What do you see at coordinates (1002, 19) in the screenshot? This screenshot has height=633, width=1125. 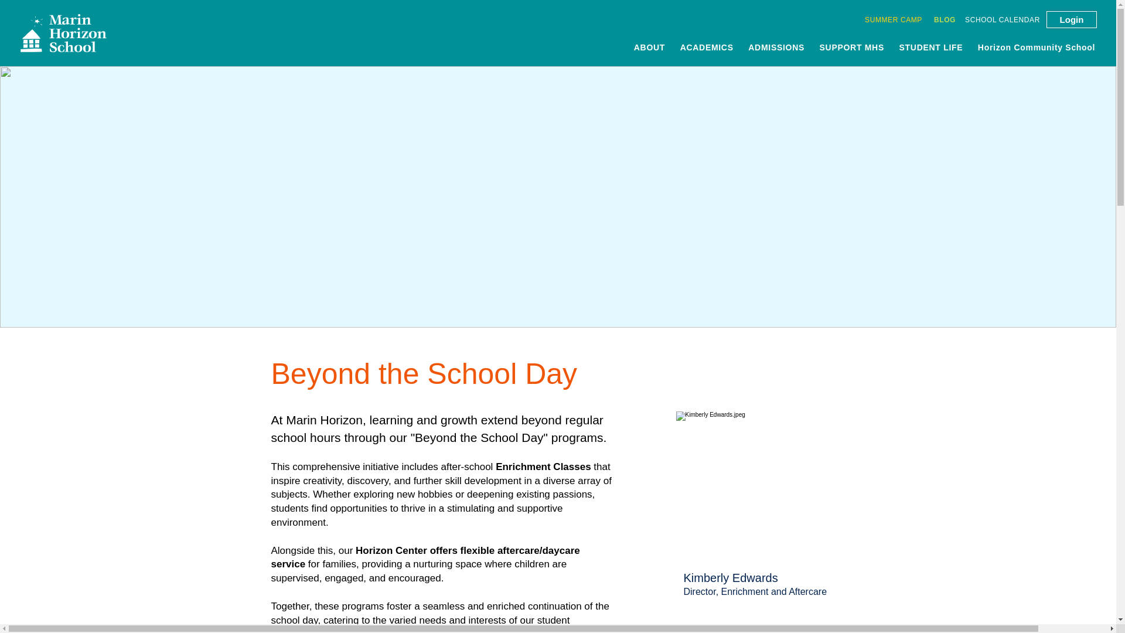 I see `SCHOOL CALENDAR` at bounding box center [1002, 19].